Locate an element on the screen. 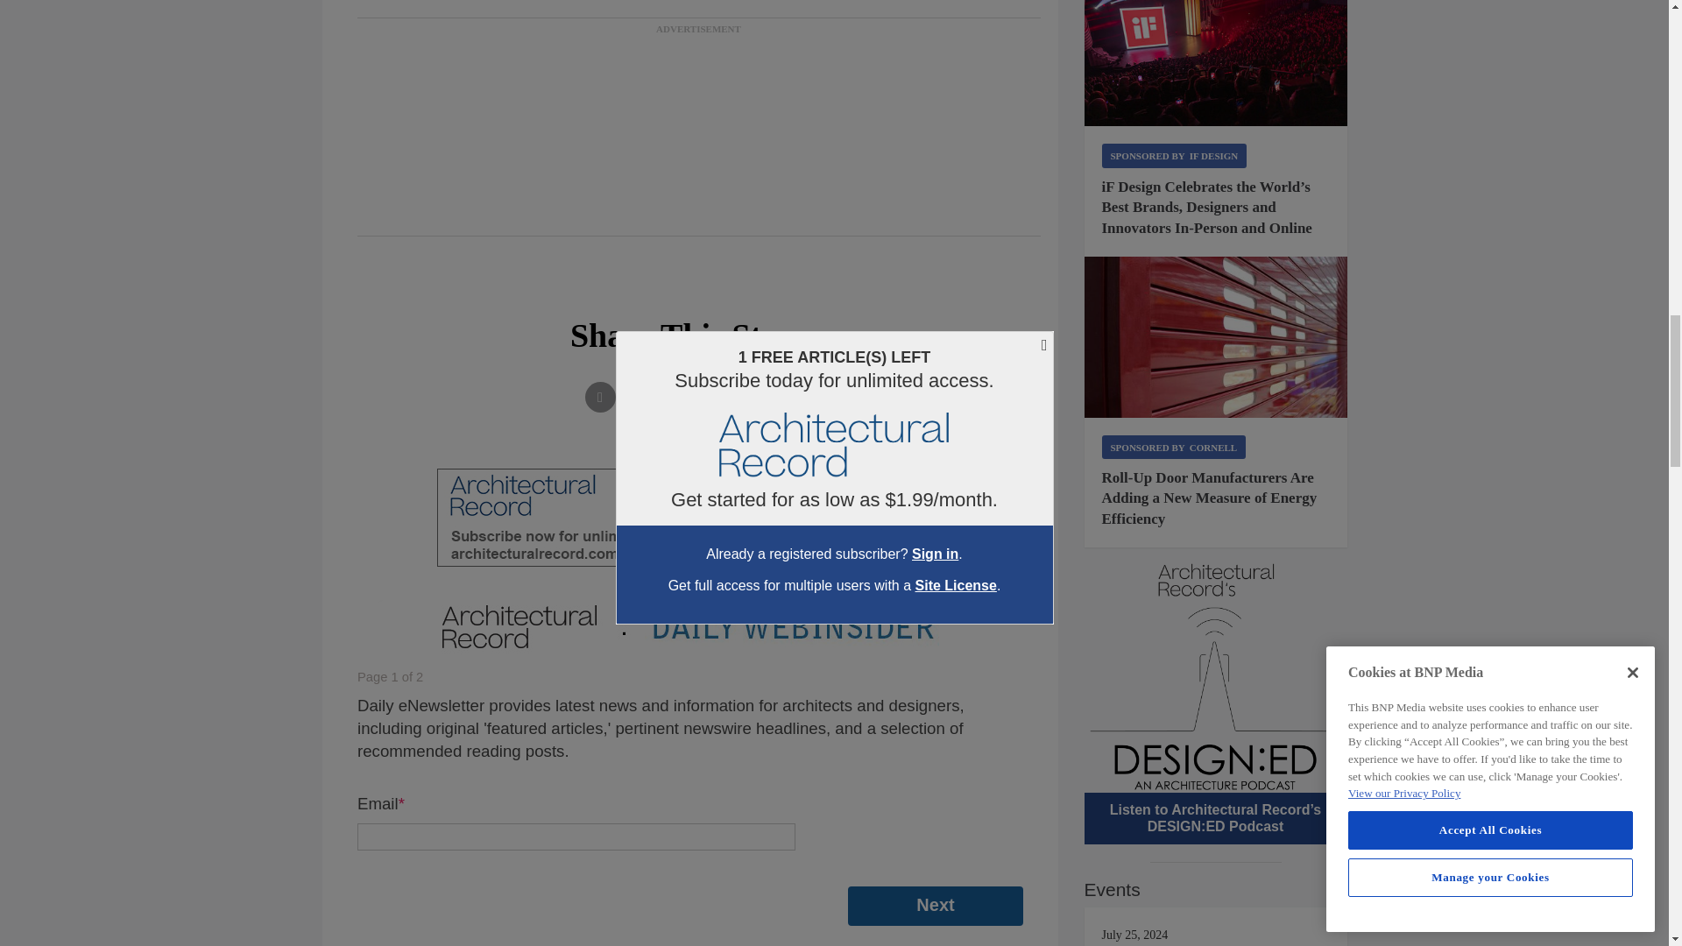 This screenshot has width=1682, height=946. Clopay Thermiser Max is located at coordinates (1216, 336).